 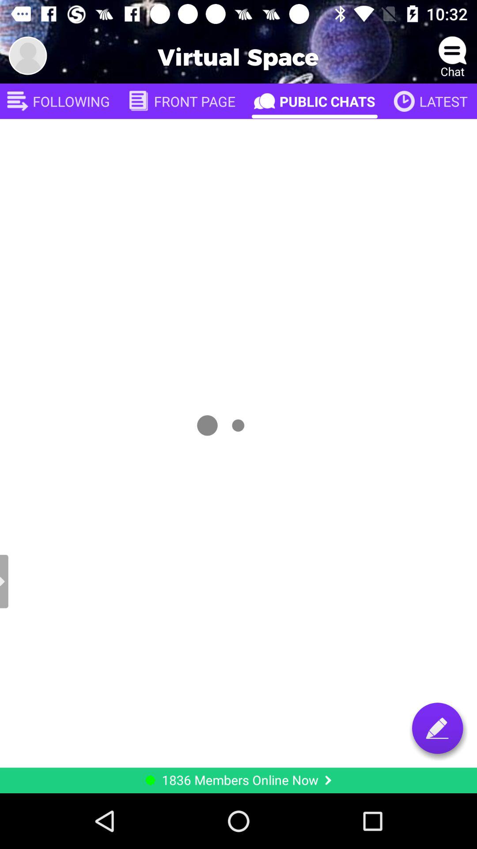 I want to click on my profile, so click(x=28, y=56).